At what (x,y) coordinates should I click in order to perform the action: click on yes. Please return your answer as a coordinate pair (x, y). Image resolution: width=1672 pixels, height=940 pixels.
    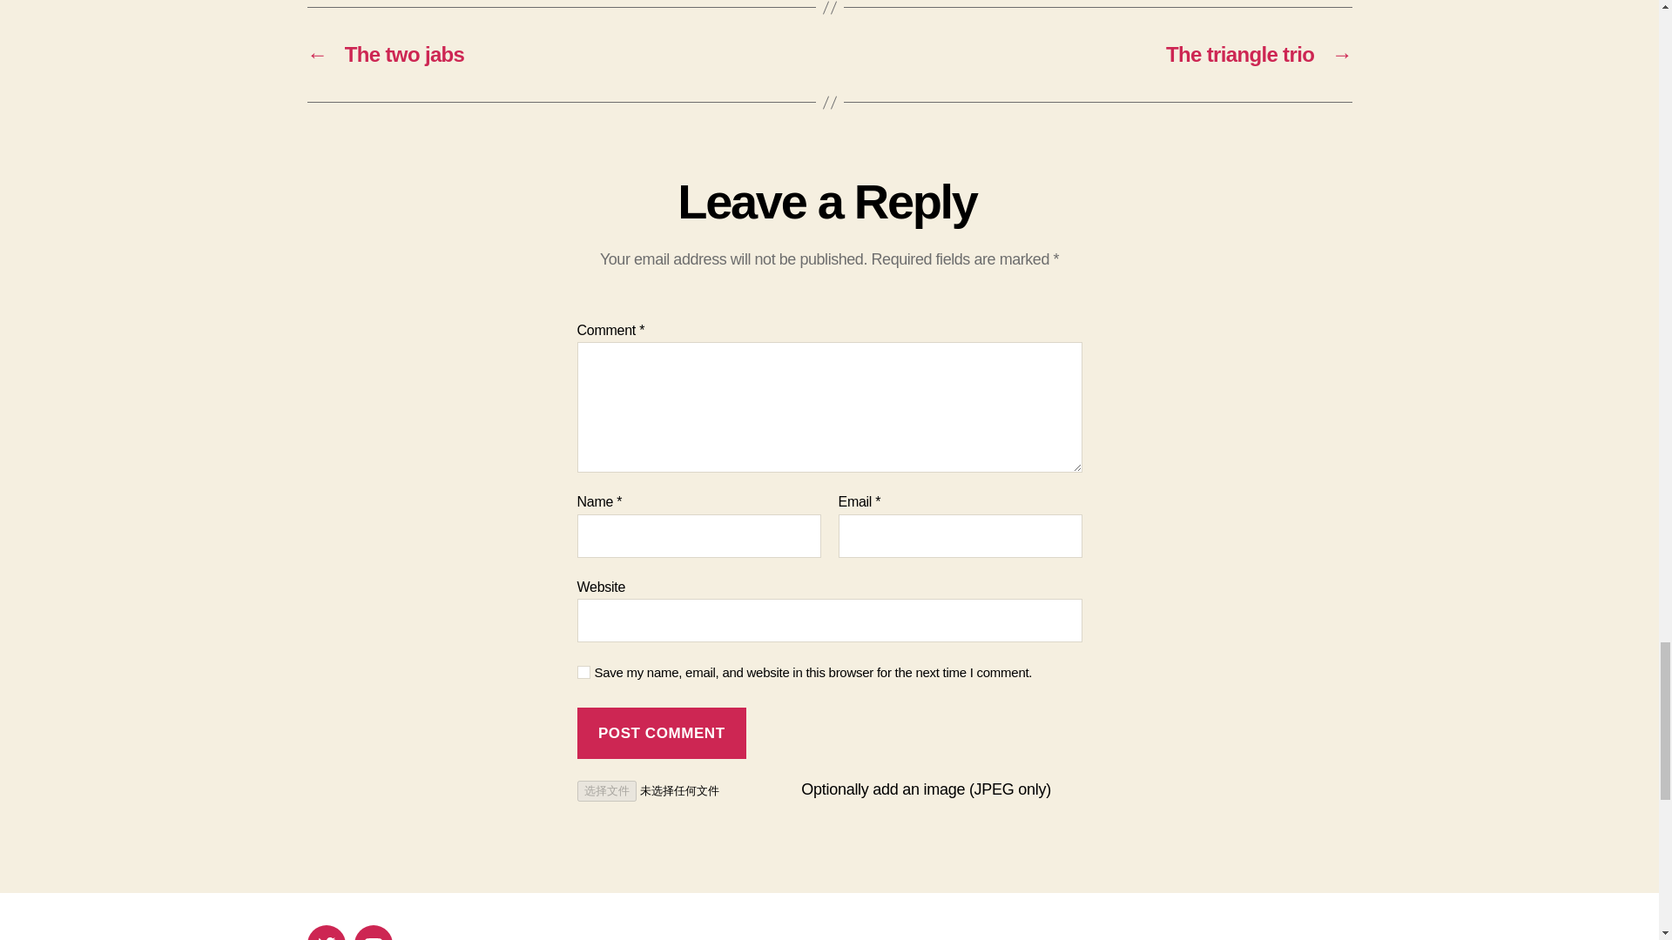
    Looking at the image, I should click on (583, 672).